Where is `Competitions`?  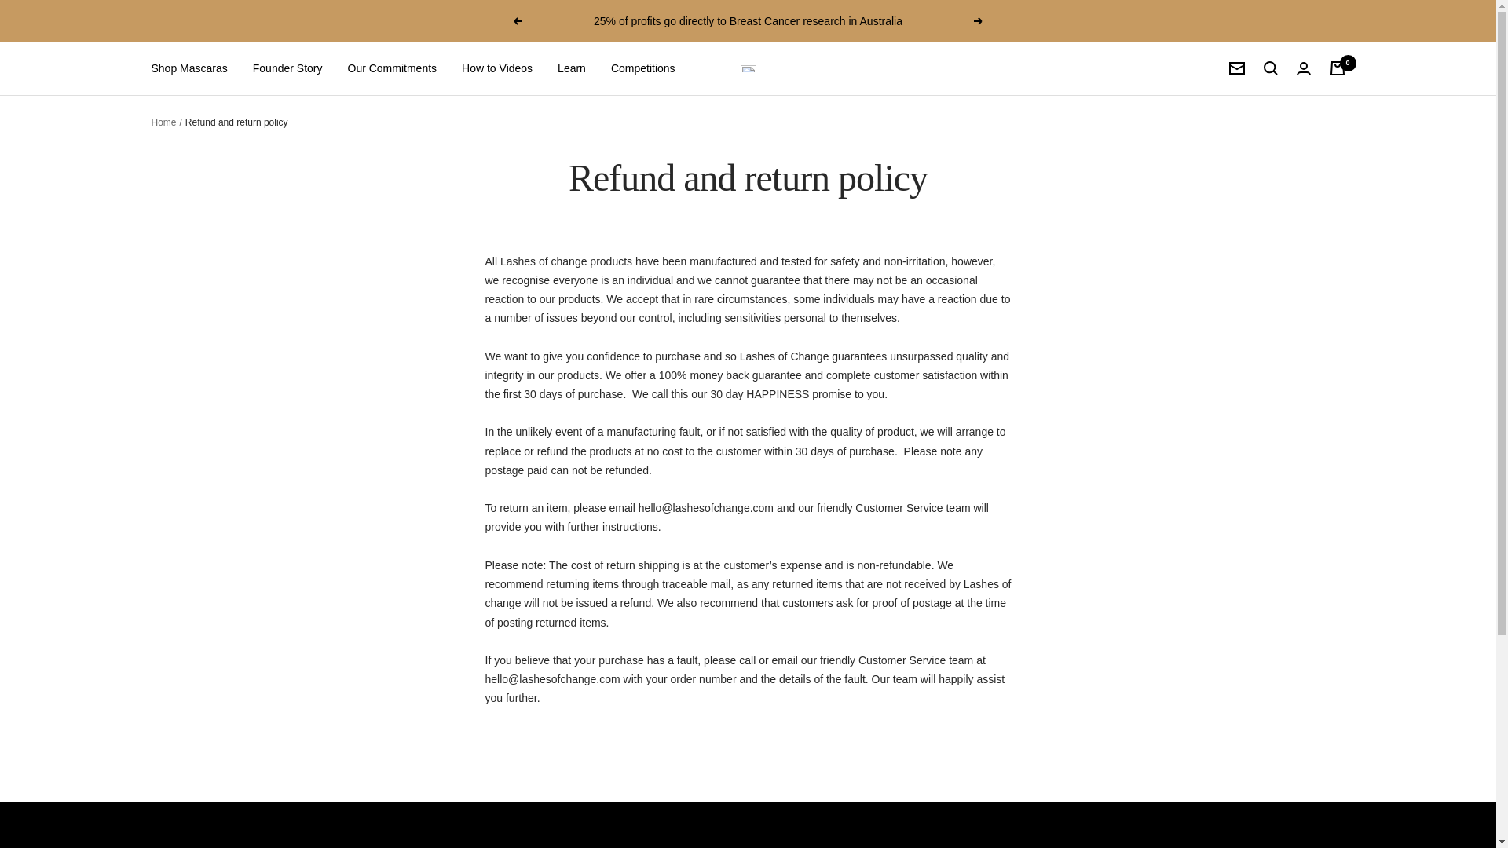 Competitions is located at coordinates (642, 68).